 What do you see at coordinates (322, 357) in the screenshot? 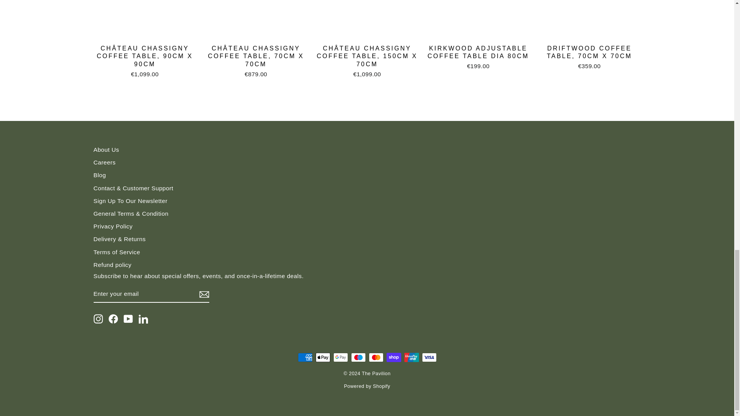
I see `Apple Pay` at bounding box center [322, 357].